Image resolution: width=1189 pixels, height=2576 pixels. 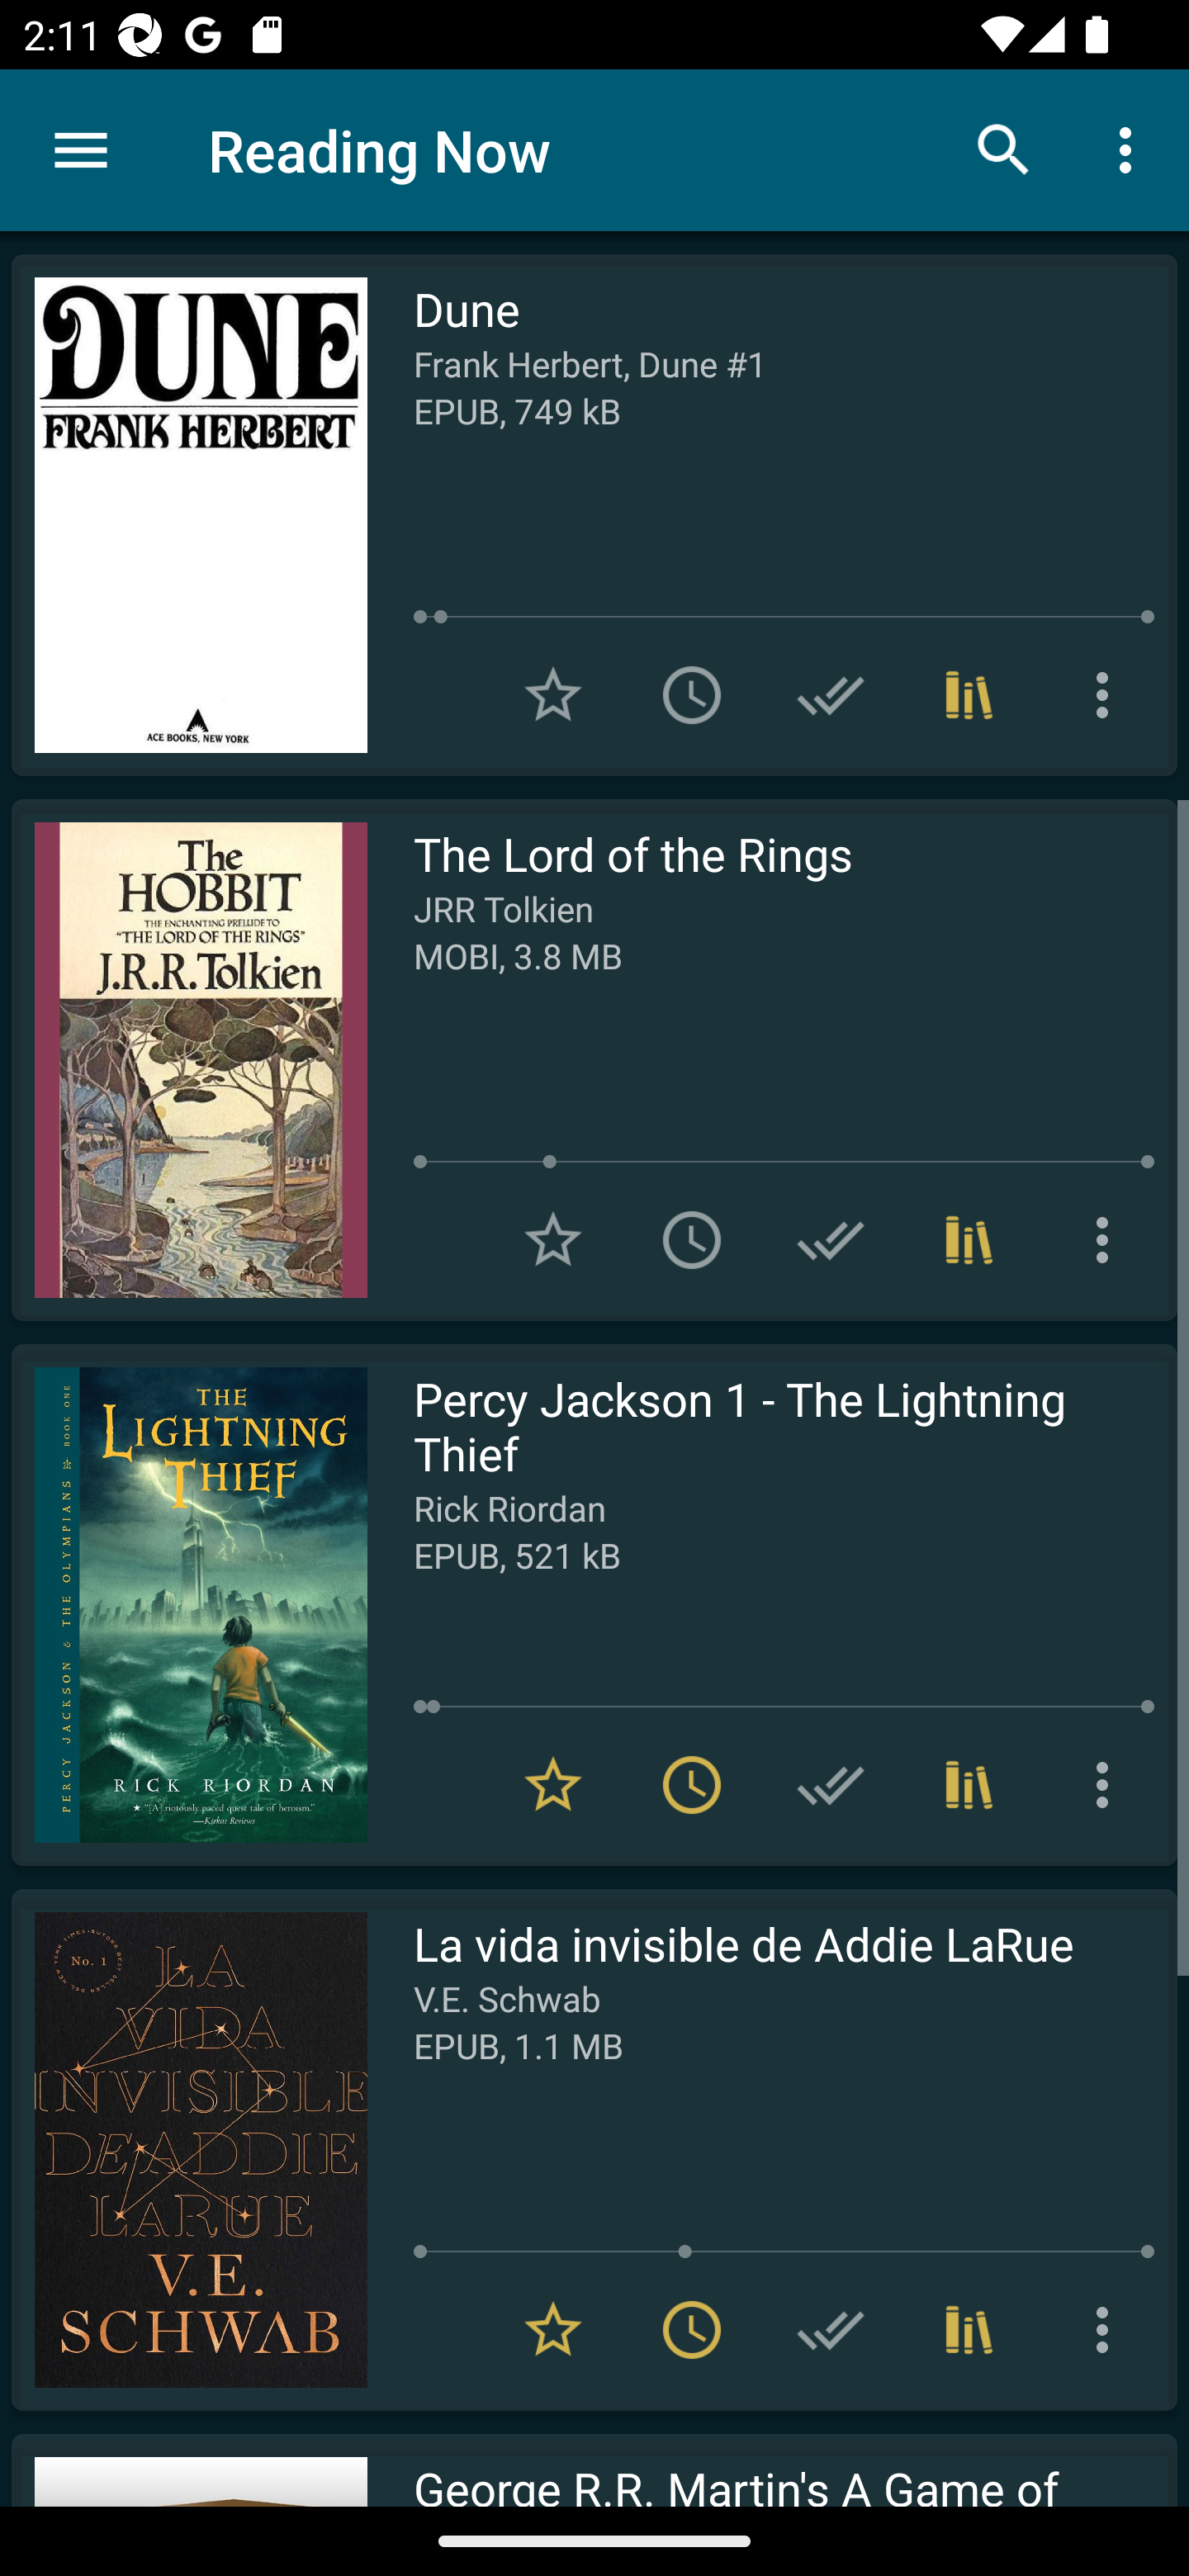 What do you see at coordinates (692, 695) in the screenshot?
I see `Add to To read` at bounding box center [692, 695].